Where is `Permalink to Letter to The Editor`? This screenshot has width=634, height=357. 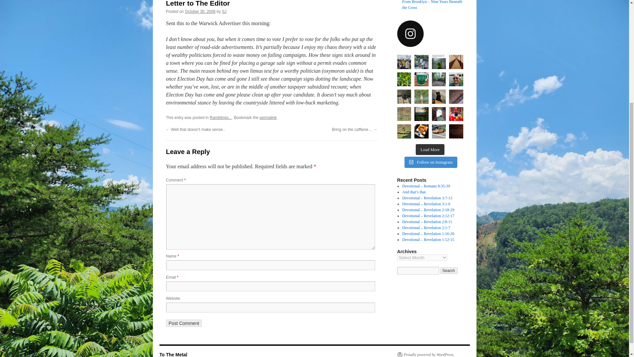
Permalink to Letter to The Editor is located at coordinates (268, 117).